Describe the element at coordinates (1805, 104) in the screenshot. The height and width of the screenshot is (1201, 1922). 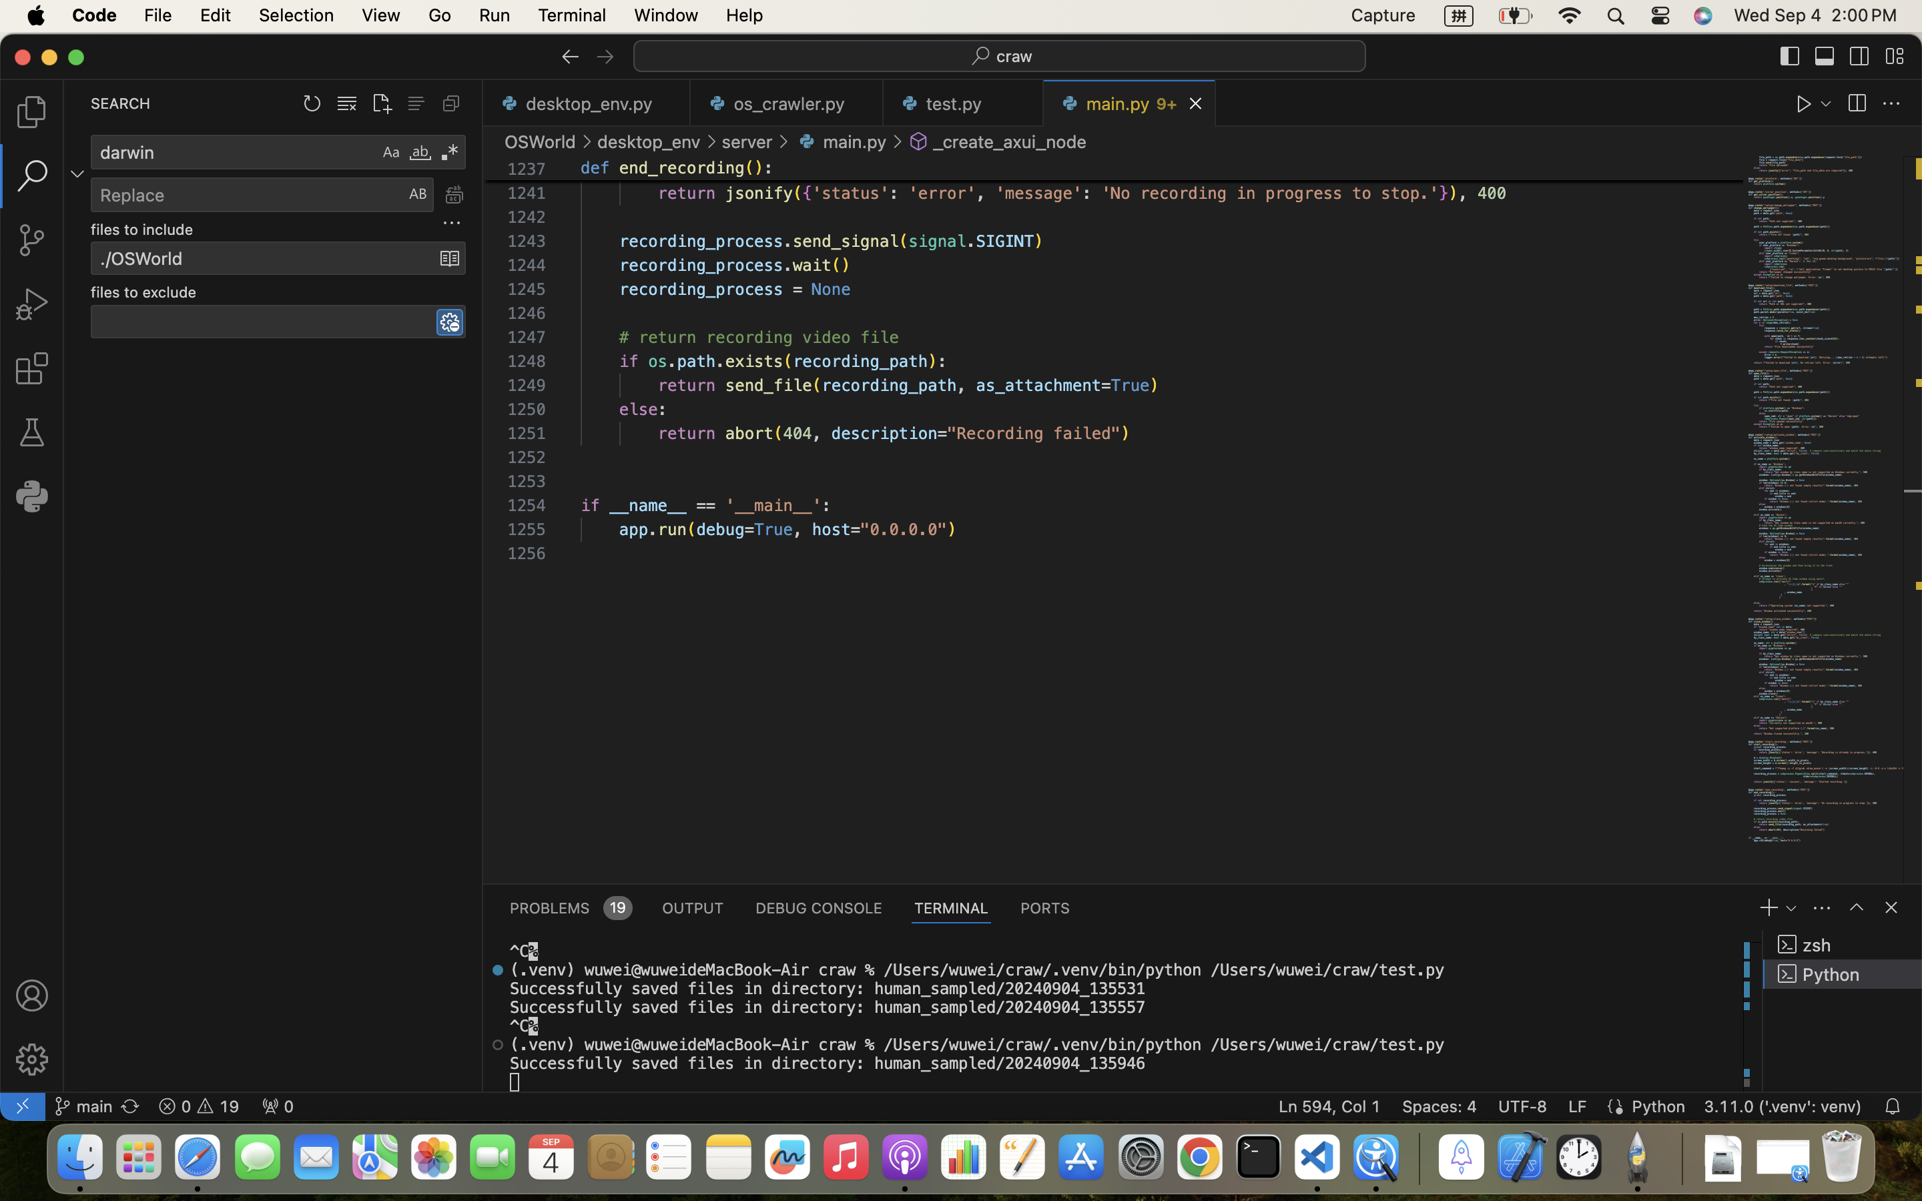
I see `` at that location.